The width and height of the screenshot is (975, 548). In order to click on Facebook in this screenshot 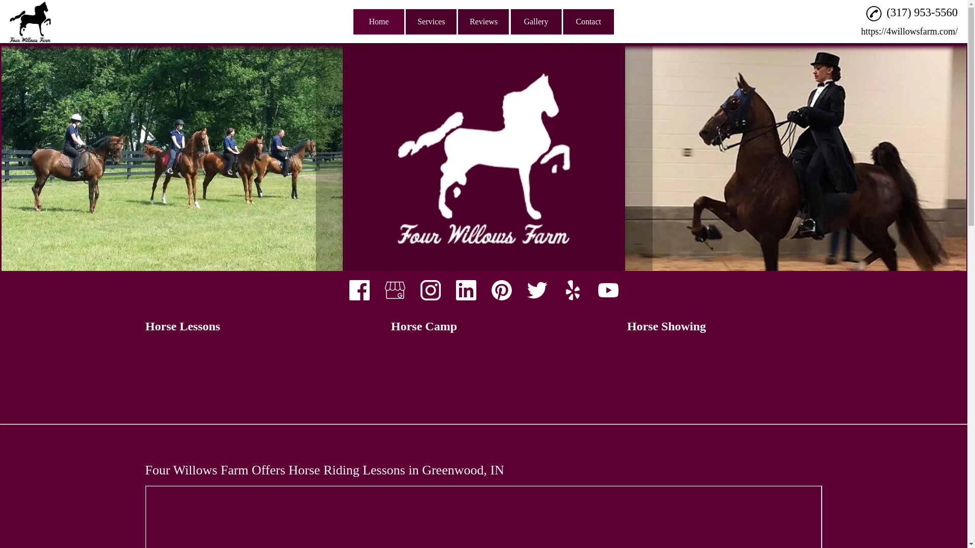, I will do `click(359, 290)`.